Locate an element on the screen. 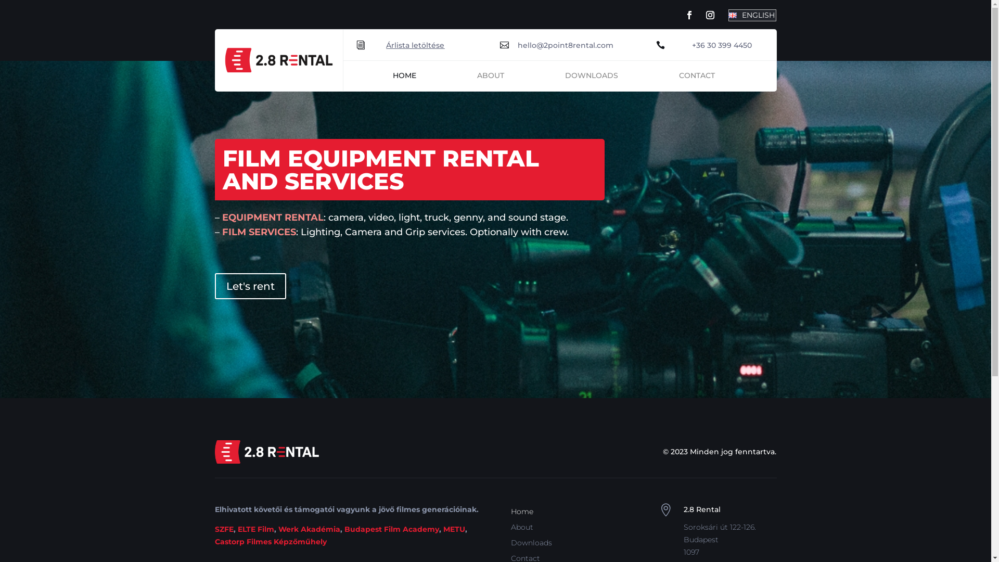  Budapest Film Academy is located at coordinates (392, 529).